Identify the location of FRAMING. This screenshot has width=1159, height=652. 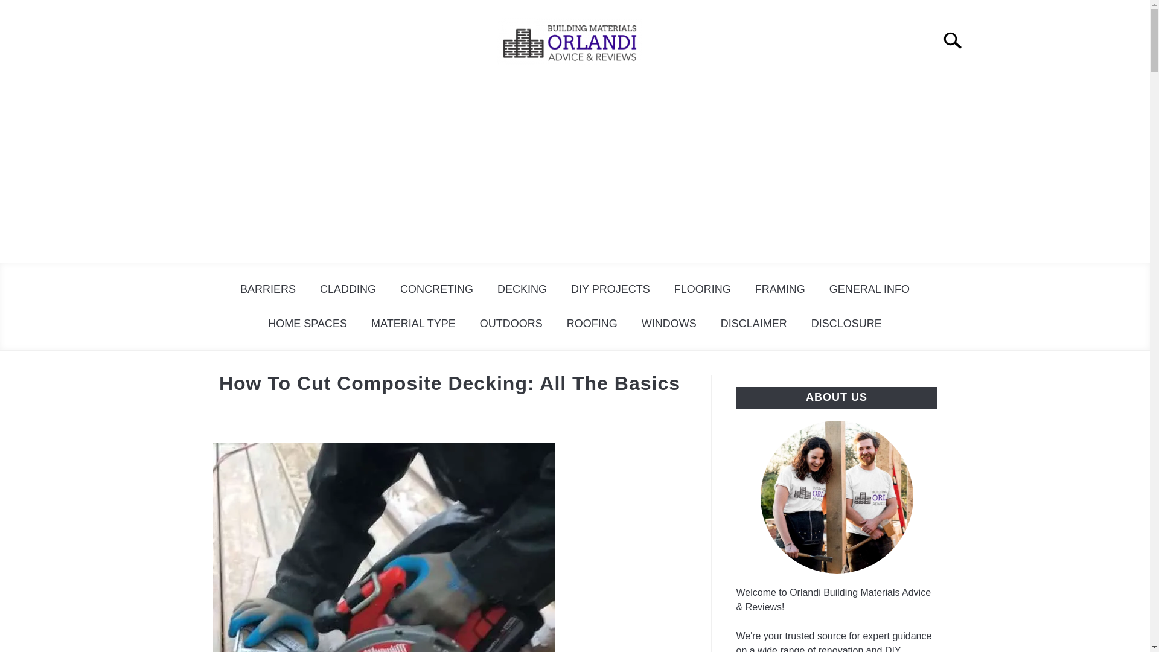
(780, 289).